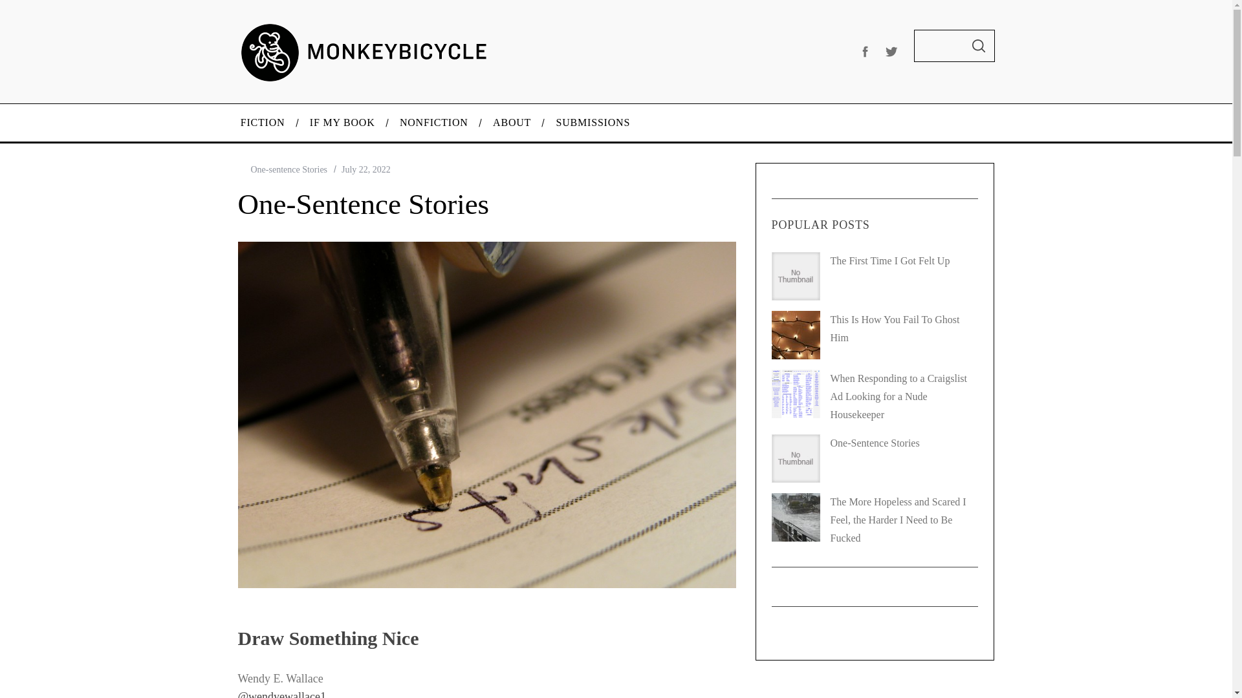 The width and height of the screenshot is (1242, 698). Describe the element at coordinates (261, 123) in the screenshot. I see `FICTION` at that location.